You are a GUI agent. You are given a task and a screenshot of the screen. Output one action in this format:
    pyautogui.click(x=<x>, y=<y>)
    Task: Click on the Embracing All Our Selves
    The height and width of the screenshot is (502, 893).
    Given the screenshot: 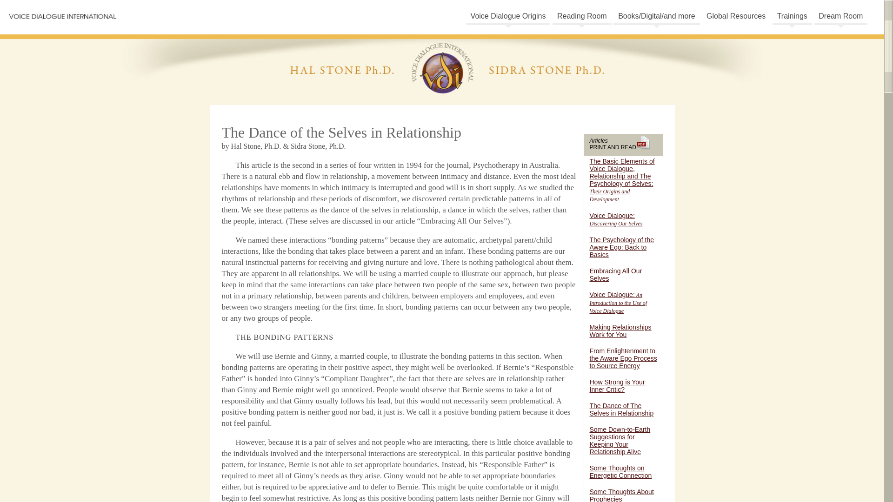 What is the action you would take?
    pyautogui.click(x=462, y=220)
    